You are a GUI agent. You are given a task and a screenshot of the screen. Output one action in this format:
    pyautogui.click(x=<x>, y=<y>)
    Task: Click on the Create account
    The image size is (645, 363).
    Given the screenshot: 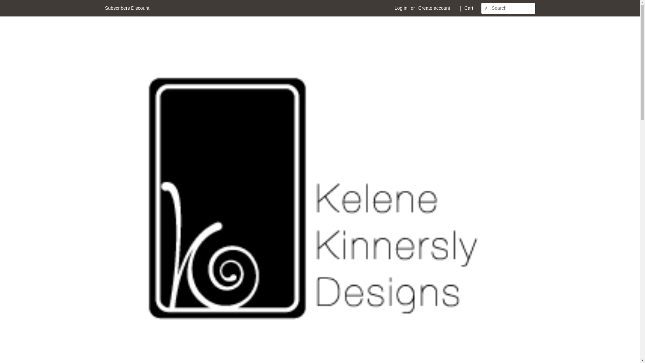 What is the action you would take?
    pyautogui.click(x=434, y=8)
    